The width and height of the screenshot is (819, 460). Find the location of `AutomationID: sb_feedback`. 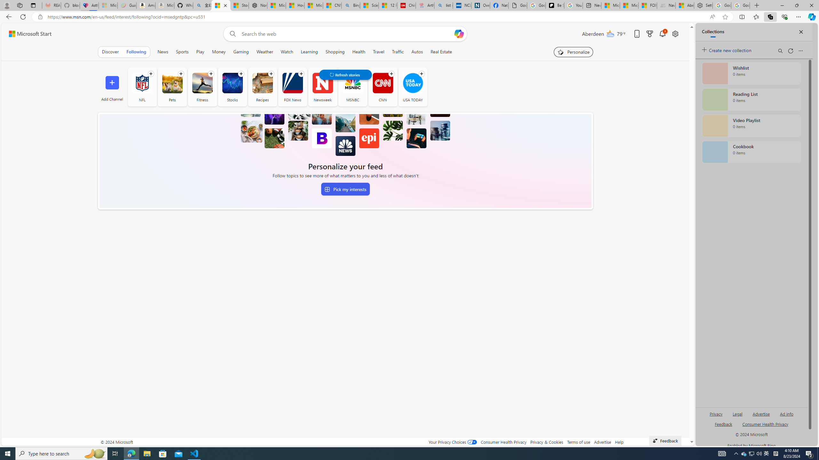

AutomationID: sb_feedback is located at coordinates (723, 424).